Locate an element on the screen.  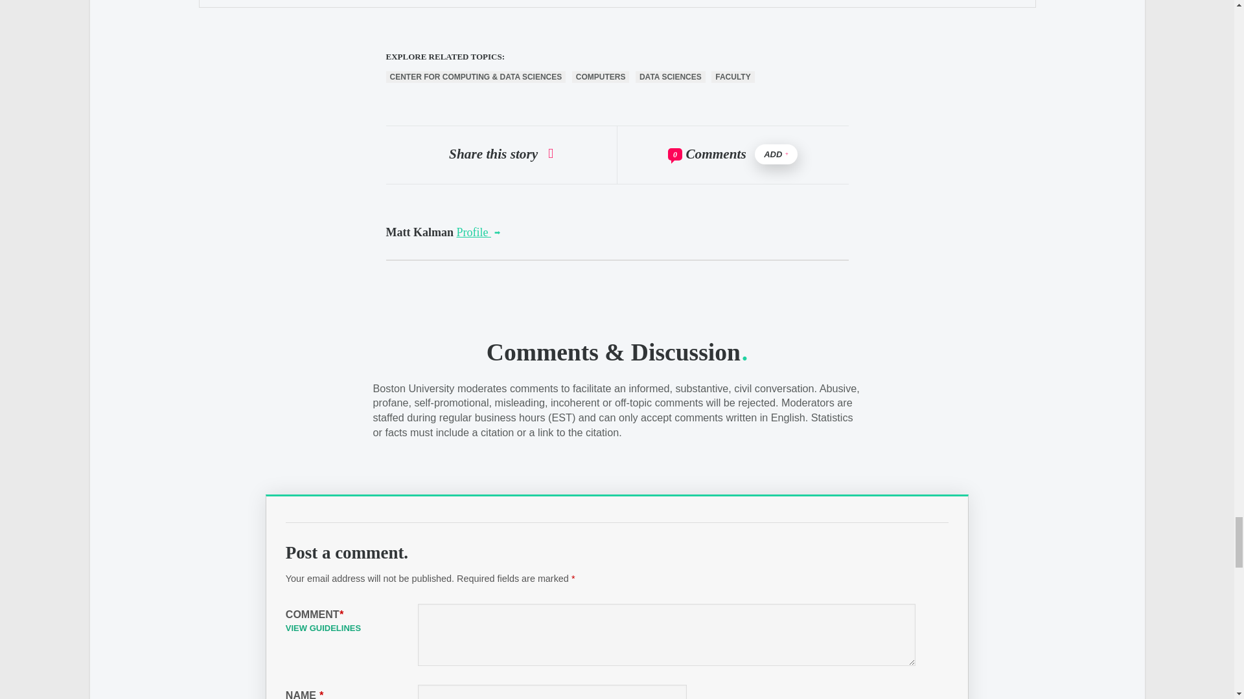
ADD is located at coordinates (776, 154).